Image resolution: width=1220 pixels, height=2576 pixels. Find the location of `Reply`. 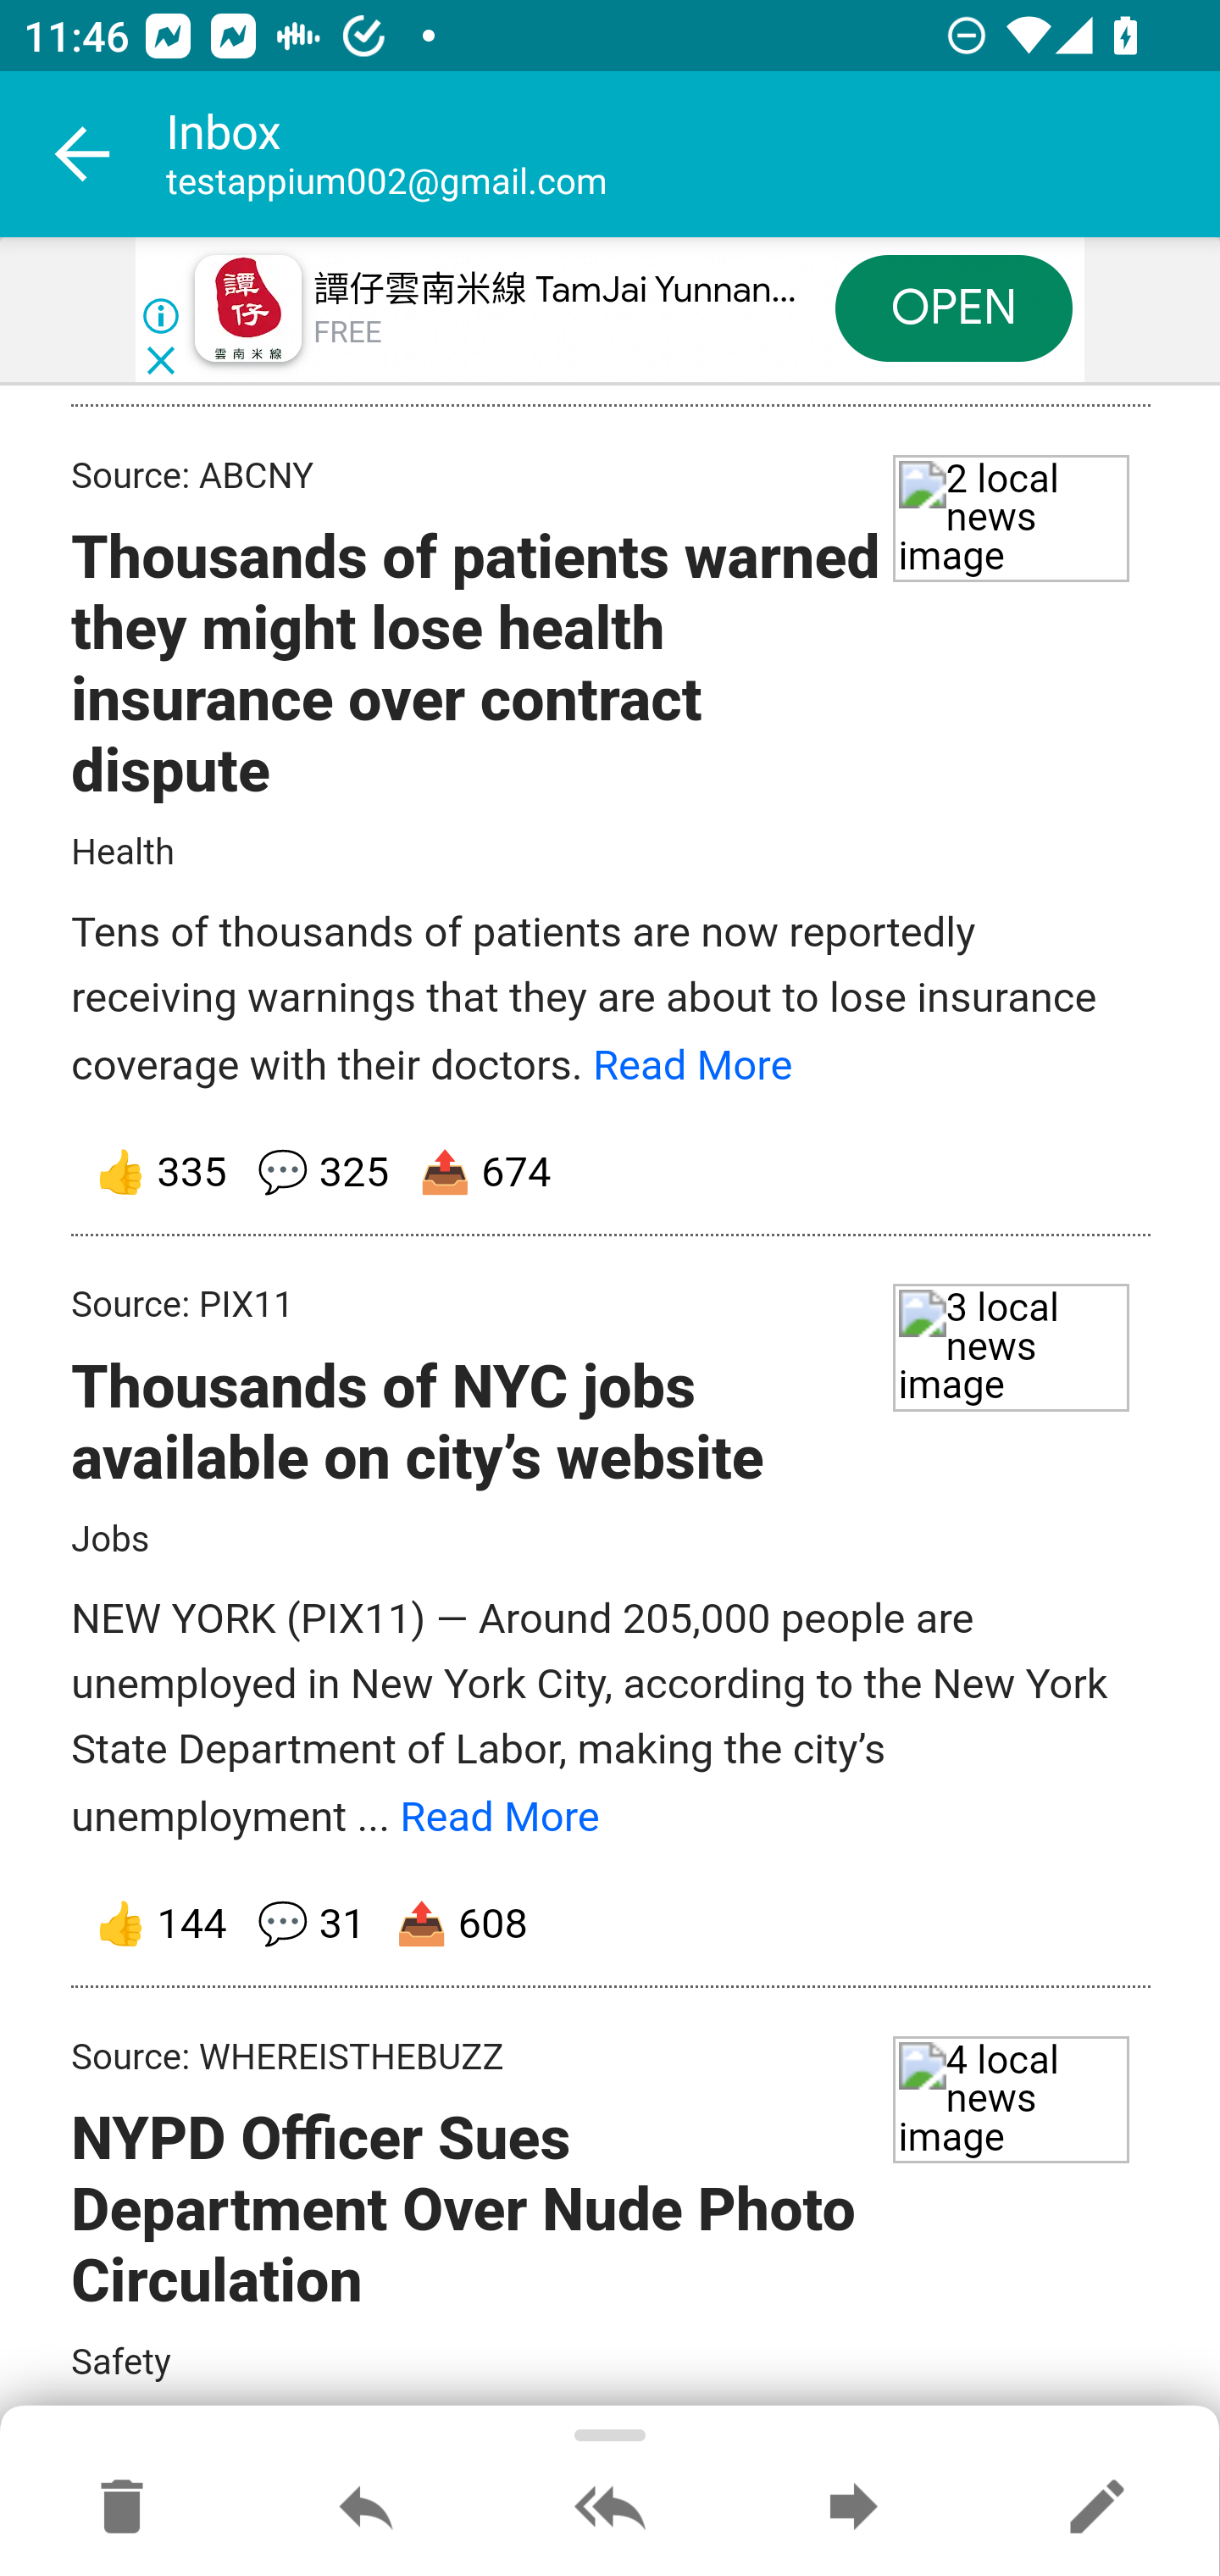

Reply is located at coordinates (366, 2508).